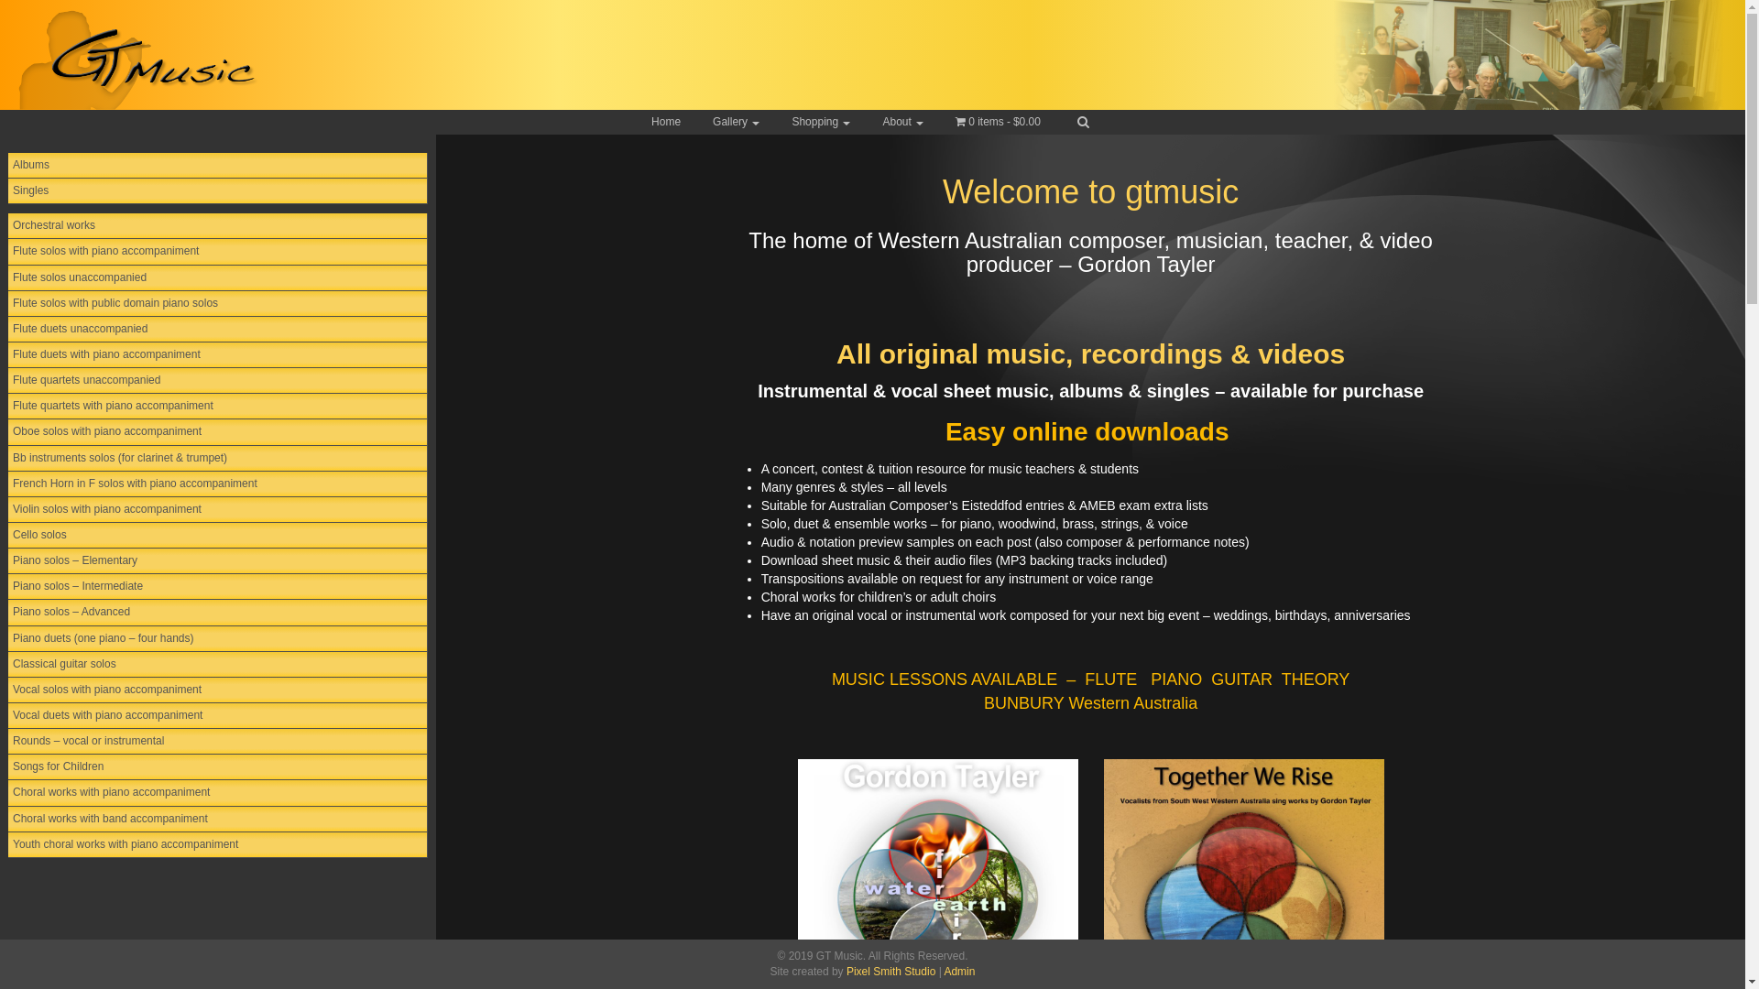  Describe the element at coordinates (218, 820) in the screenshot. I see `Choral works with band accompaniment` at that location.